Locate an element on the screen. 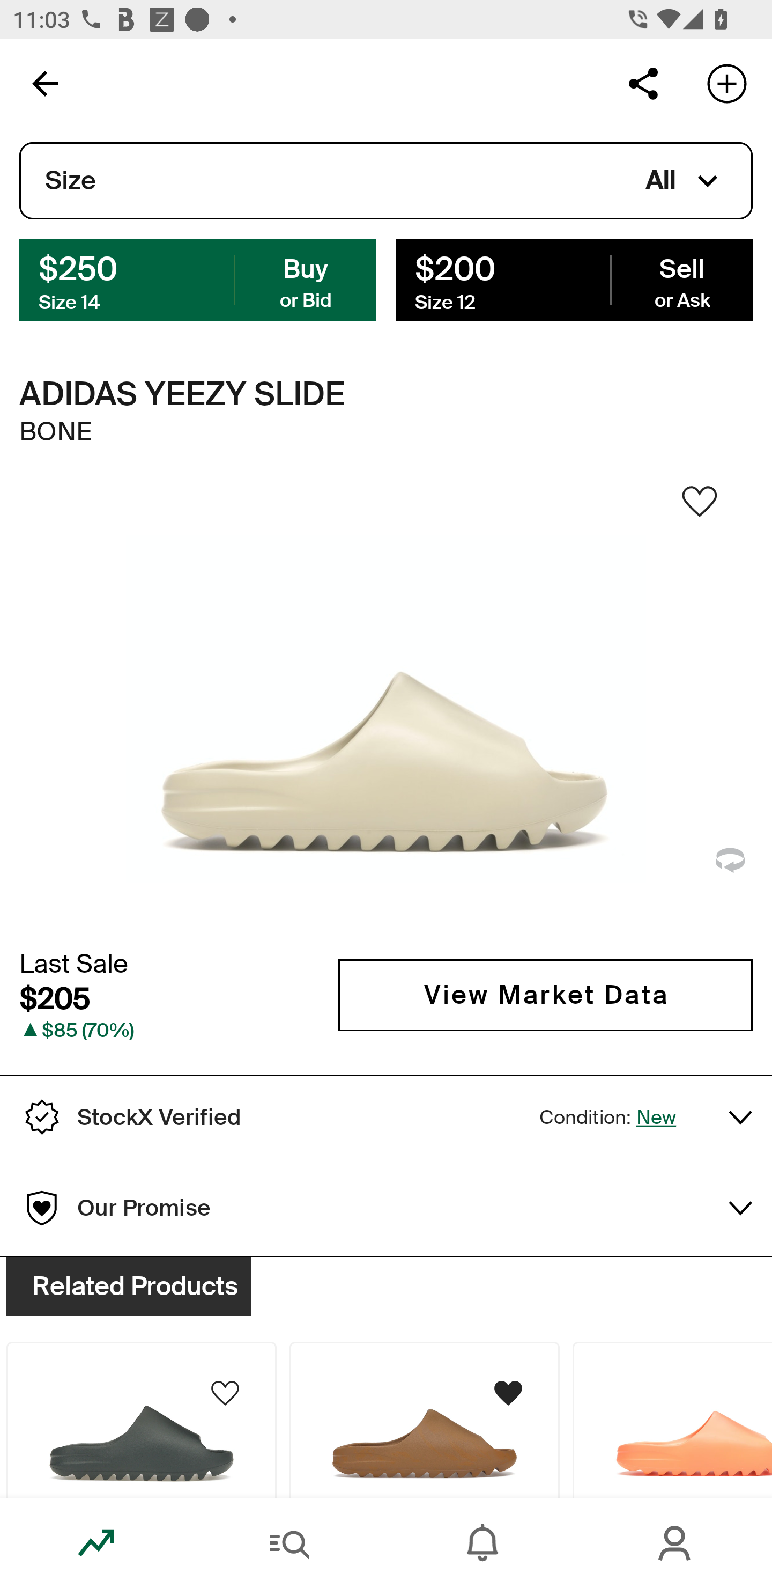 The height and width of the screenshot is (1588, 772). Product Image is located at coordinates (425, 1420).